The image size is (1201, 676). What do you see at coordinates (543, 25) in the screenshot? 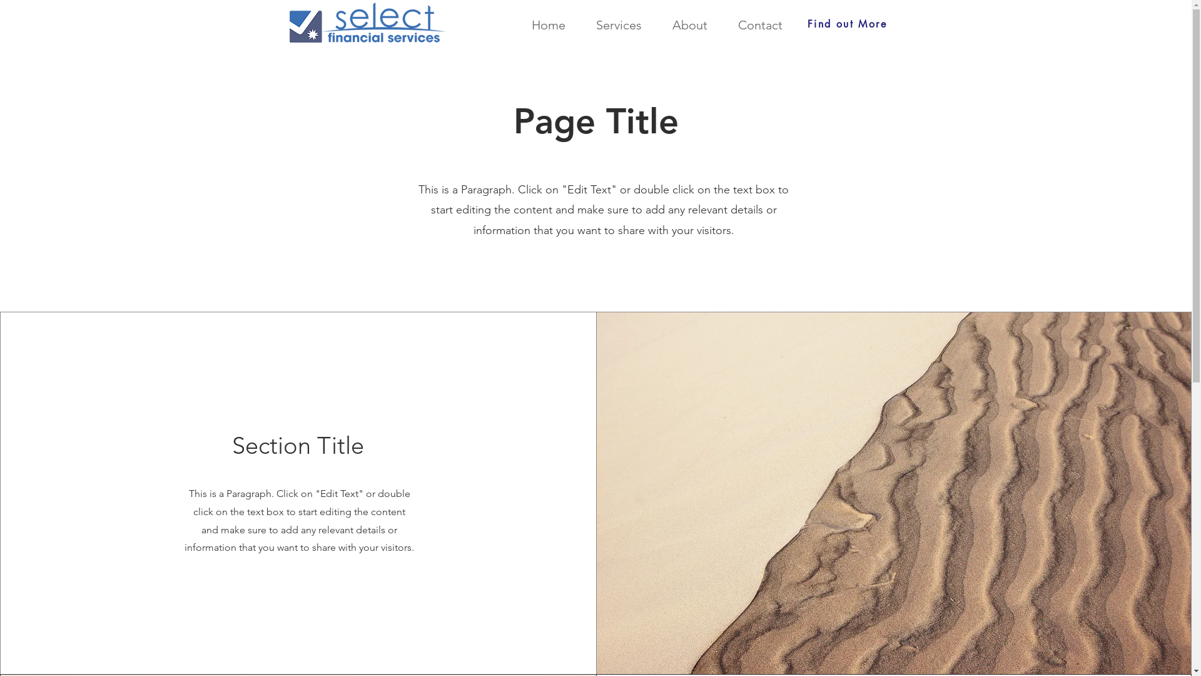
I see `Home` at bounding box center [543, 25].